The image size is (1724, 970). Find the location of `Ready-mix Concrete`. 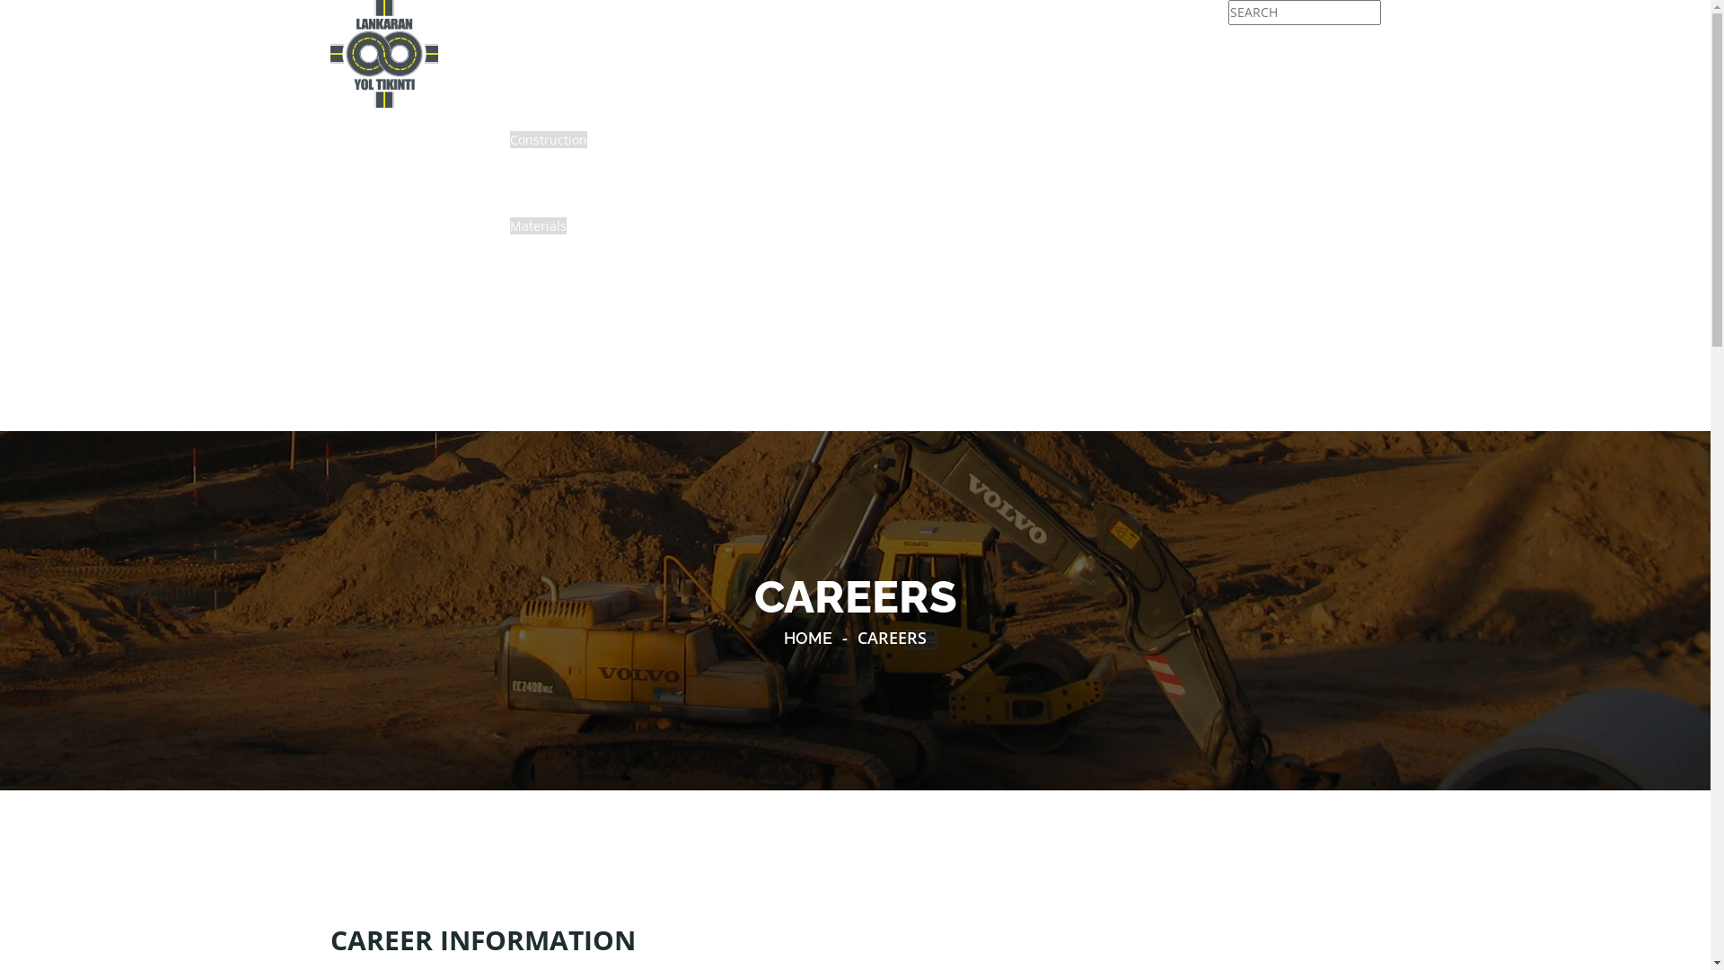

Ready-mix Concrete is located at coordinates (575, 313).